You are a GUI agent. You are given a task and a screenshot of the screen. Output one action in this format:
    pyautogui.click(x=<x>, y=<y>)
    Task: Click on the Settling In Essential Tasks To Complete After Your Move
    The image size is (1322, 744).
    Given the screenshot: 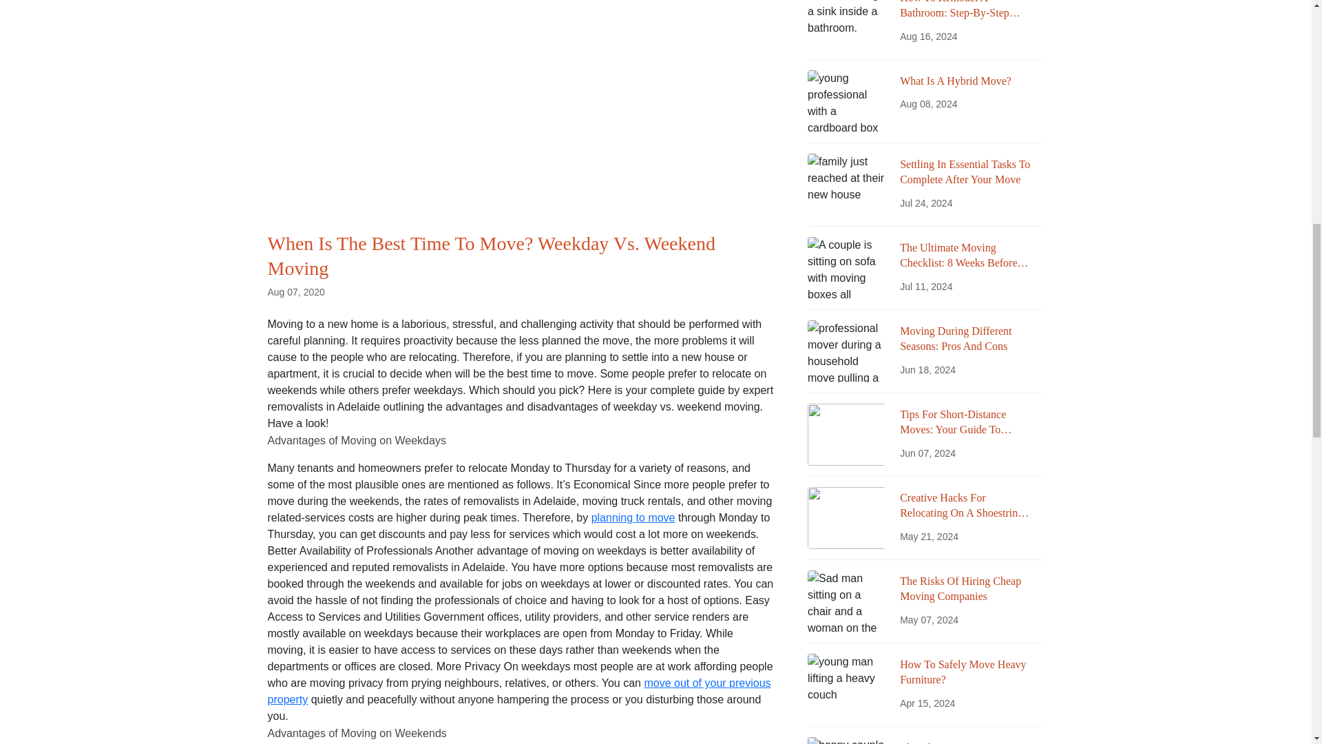 What is the action you would take?
    pyautogui.click(x=965, y=172)
    